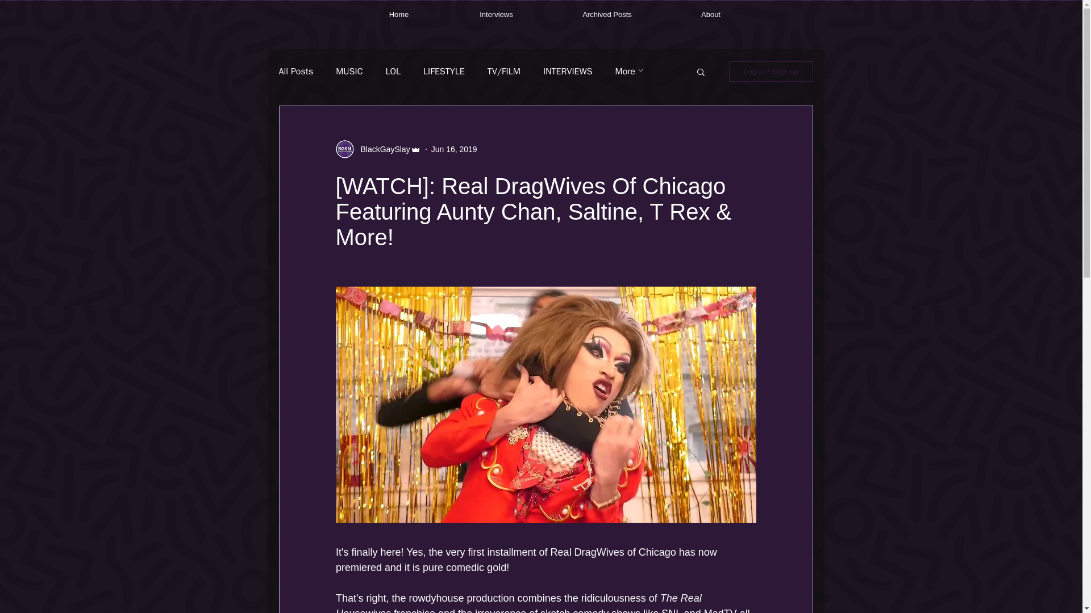 The width and height of the screenshot is (1091, 613). Describe the element at coordinates (710, 15) in the screenshot. I see `About` at that location.